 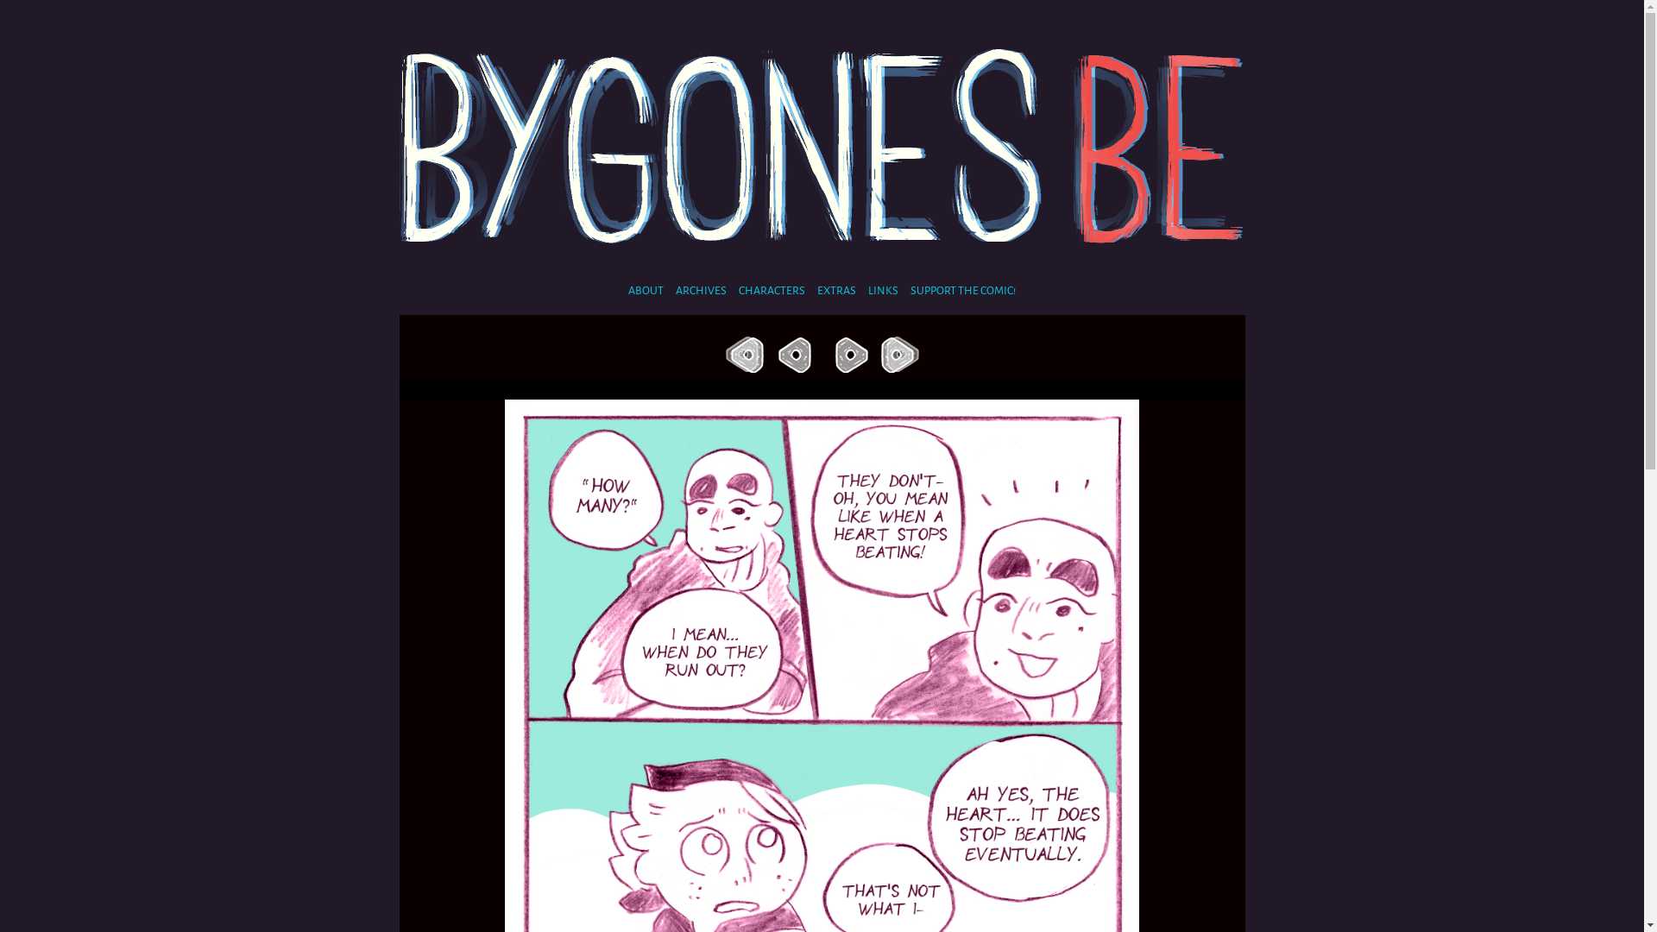 I want to click on LINKS, so click(x=883, y=292).